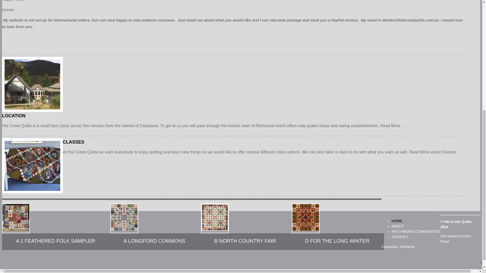 This screenshot has width=486, height=273. What do you see at coordinates (449, 152) in the screenshot?
I see `Classes` at bounding box center [449, 152].